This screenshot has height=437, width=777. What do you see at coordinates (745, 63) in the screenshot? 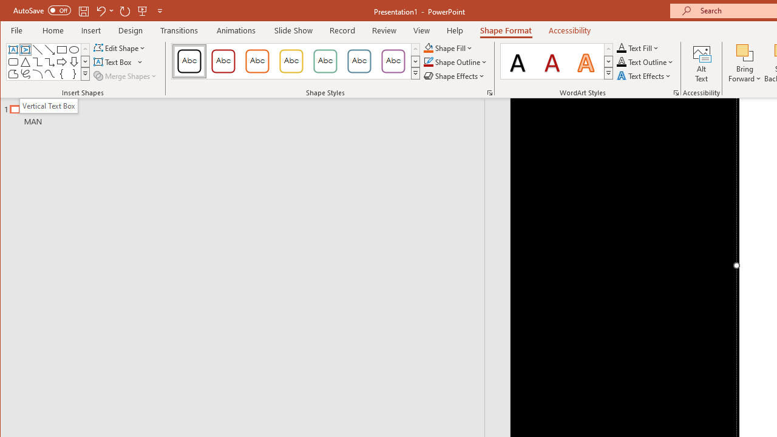
I see `Bring Forward` at bounding box center [745, 63].